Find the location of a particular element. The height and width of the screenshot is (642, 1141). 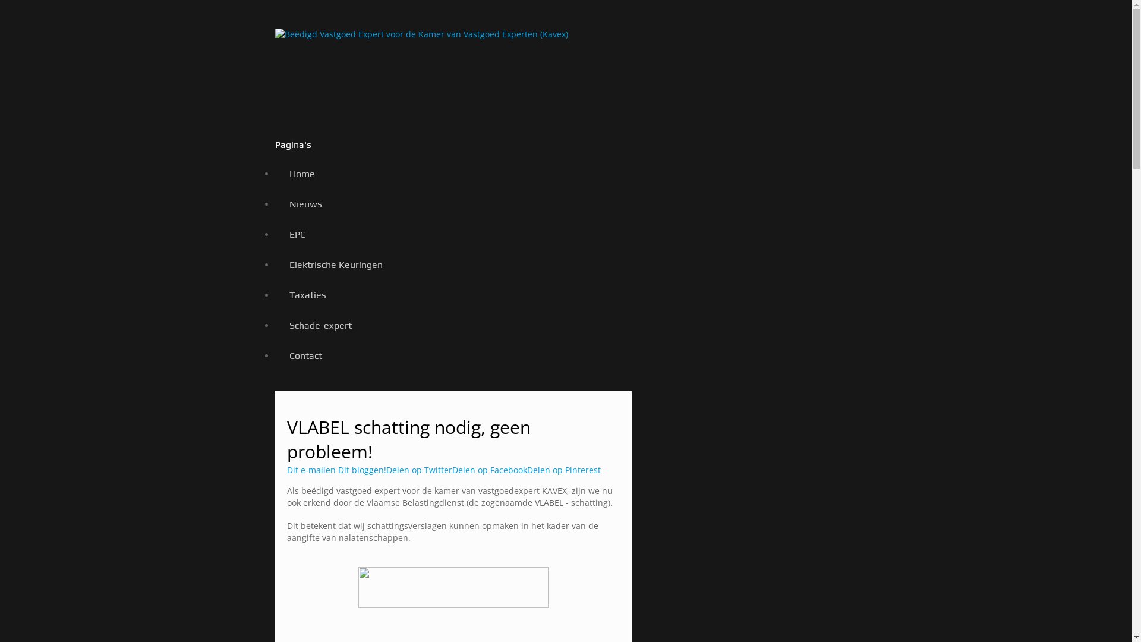

Nieuws is located at coordinates (305, 204).